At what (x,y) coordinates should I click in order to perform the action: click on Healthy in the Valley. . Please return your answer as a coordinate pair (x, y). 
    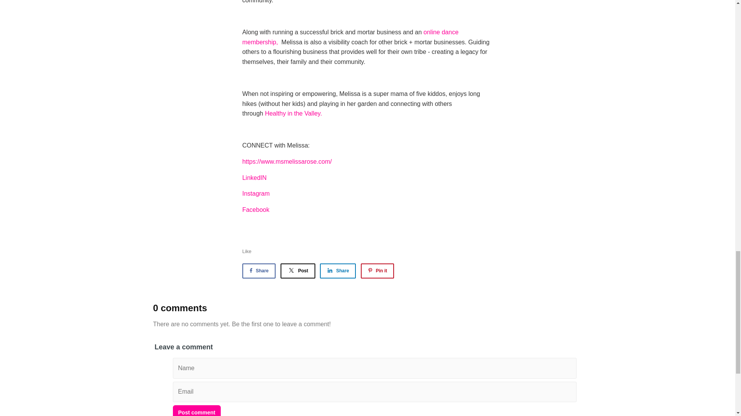
    Looking at the image, I should click on (294, 113).